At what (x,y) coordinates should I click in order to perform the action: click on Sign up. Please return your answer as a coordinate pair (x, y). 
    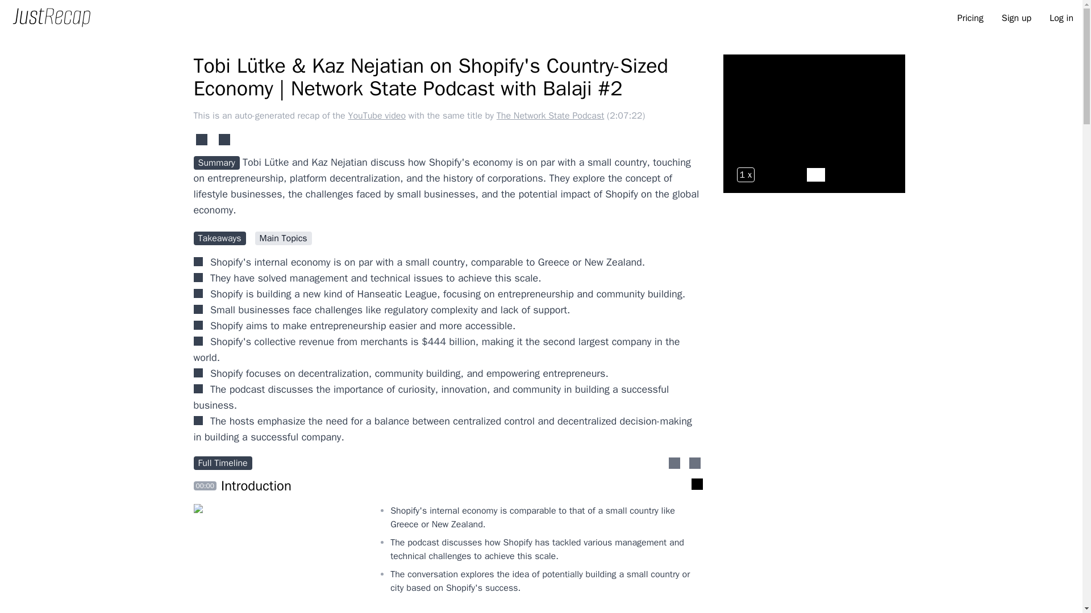
    Looking at the image, I should click on (1016, 18).